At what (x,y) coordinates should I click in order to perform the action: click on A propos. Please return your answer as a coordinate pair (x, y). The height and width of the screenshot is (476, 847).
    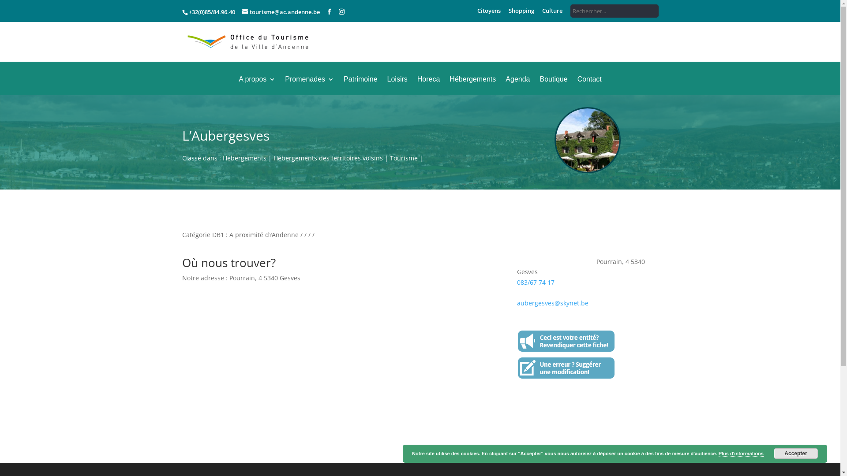
    Looking at the image, I should click on (257, 86).